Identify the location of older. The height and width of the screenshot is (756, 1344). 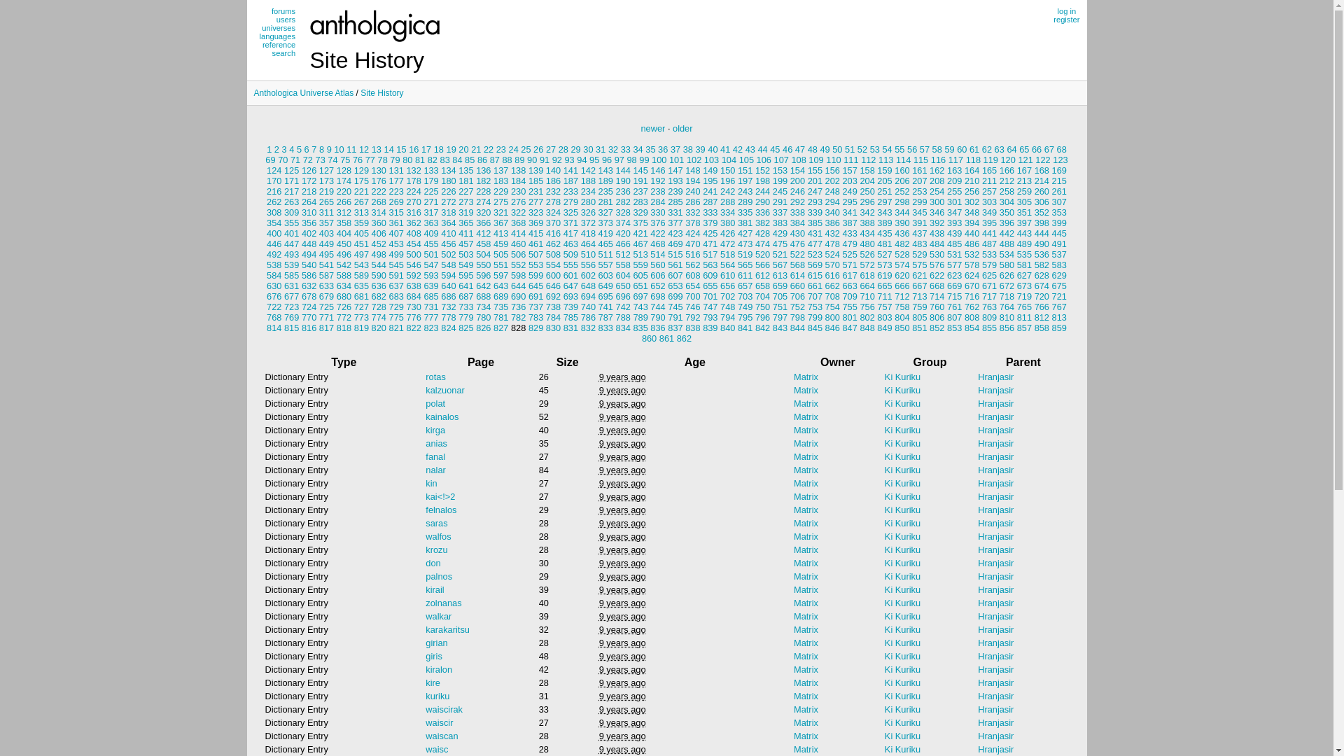
(682, 129).